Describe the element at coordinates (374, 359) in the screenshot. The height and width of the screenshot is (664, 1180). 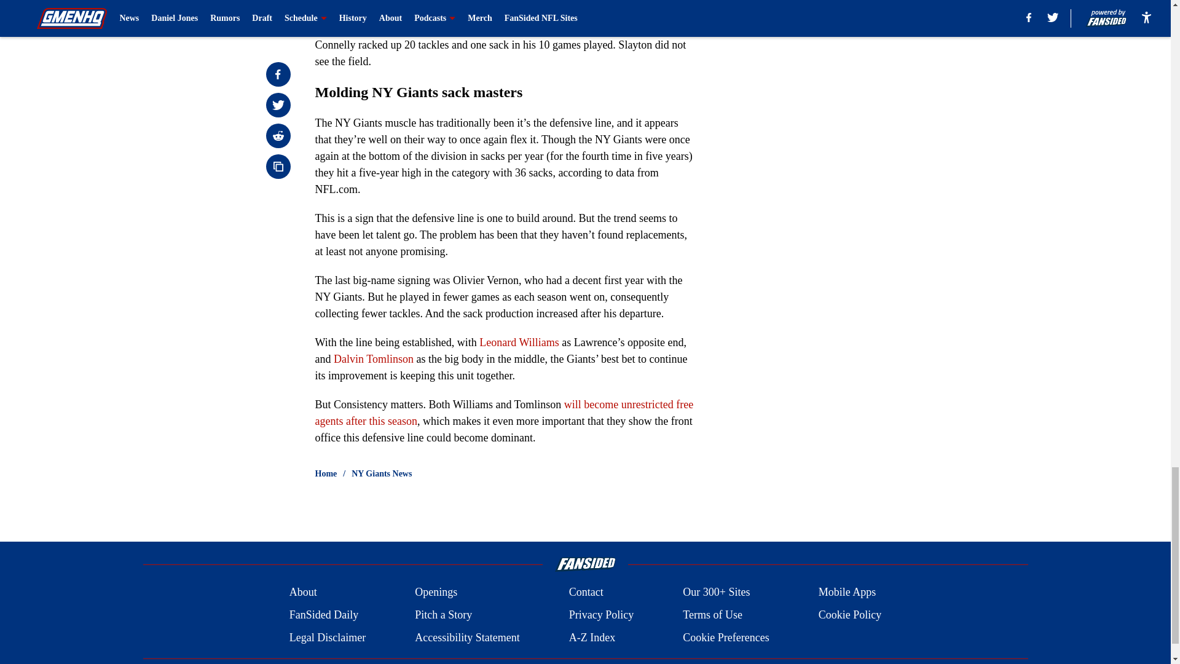
I see `Dalvin Tomlinson` at that location.